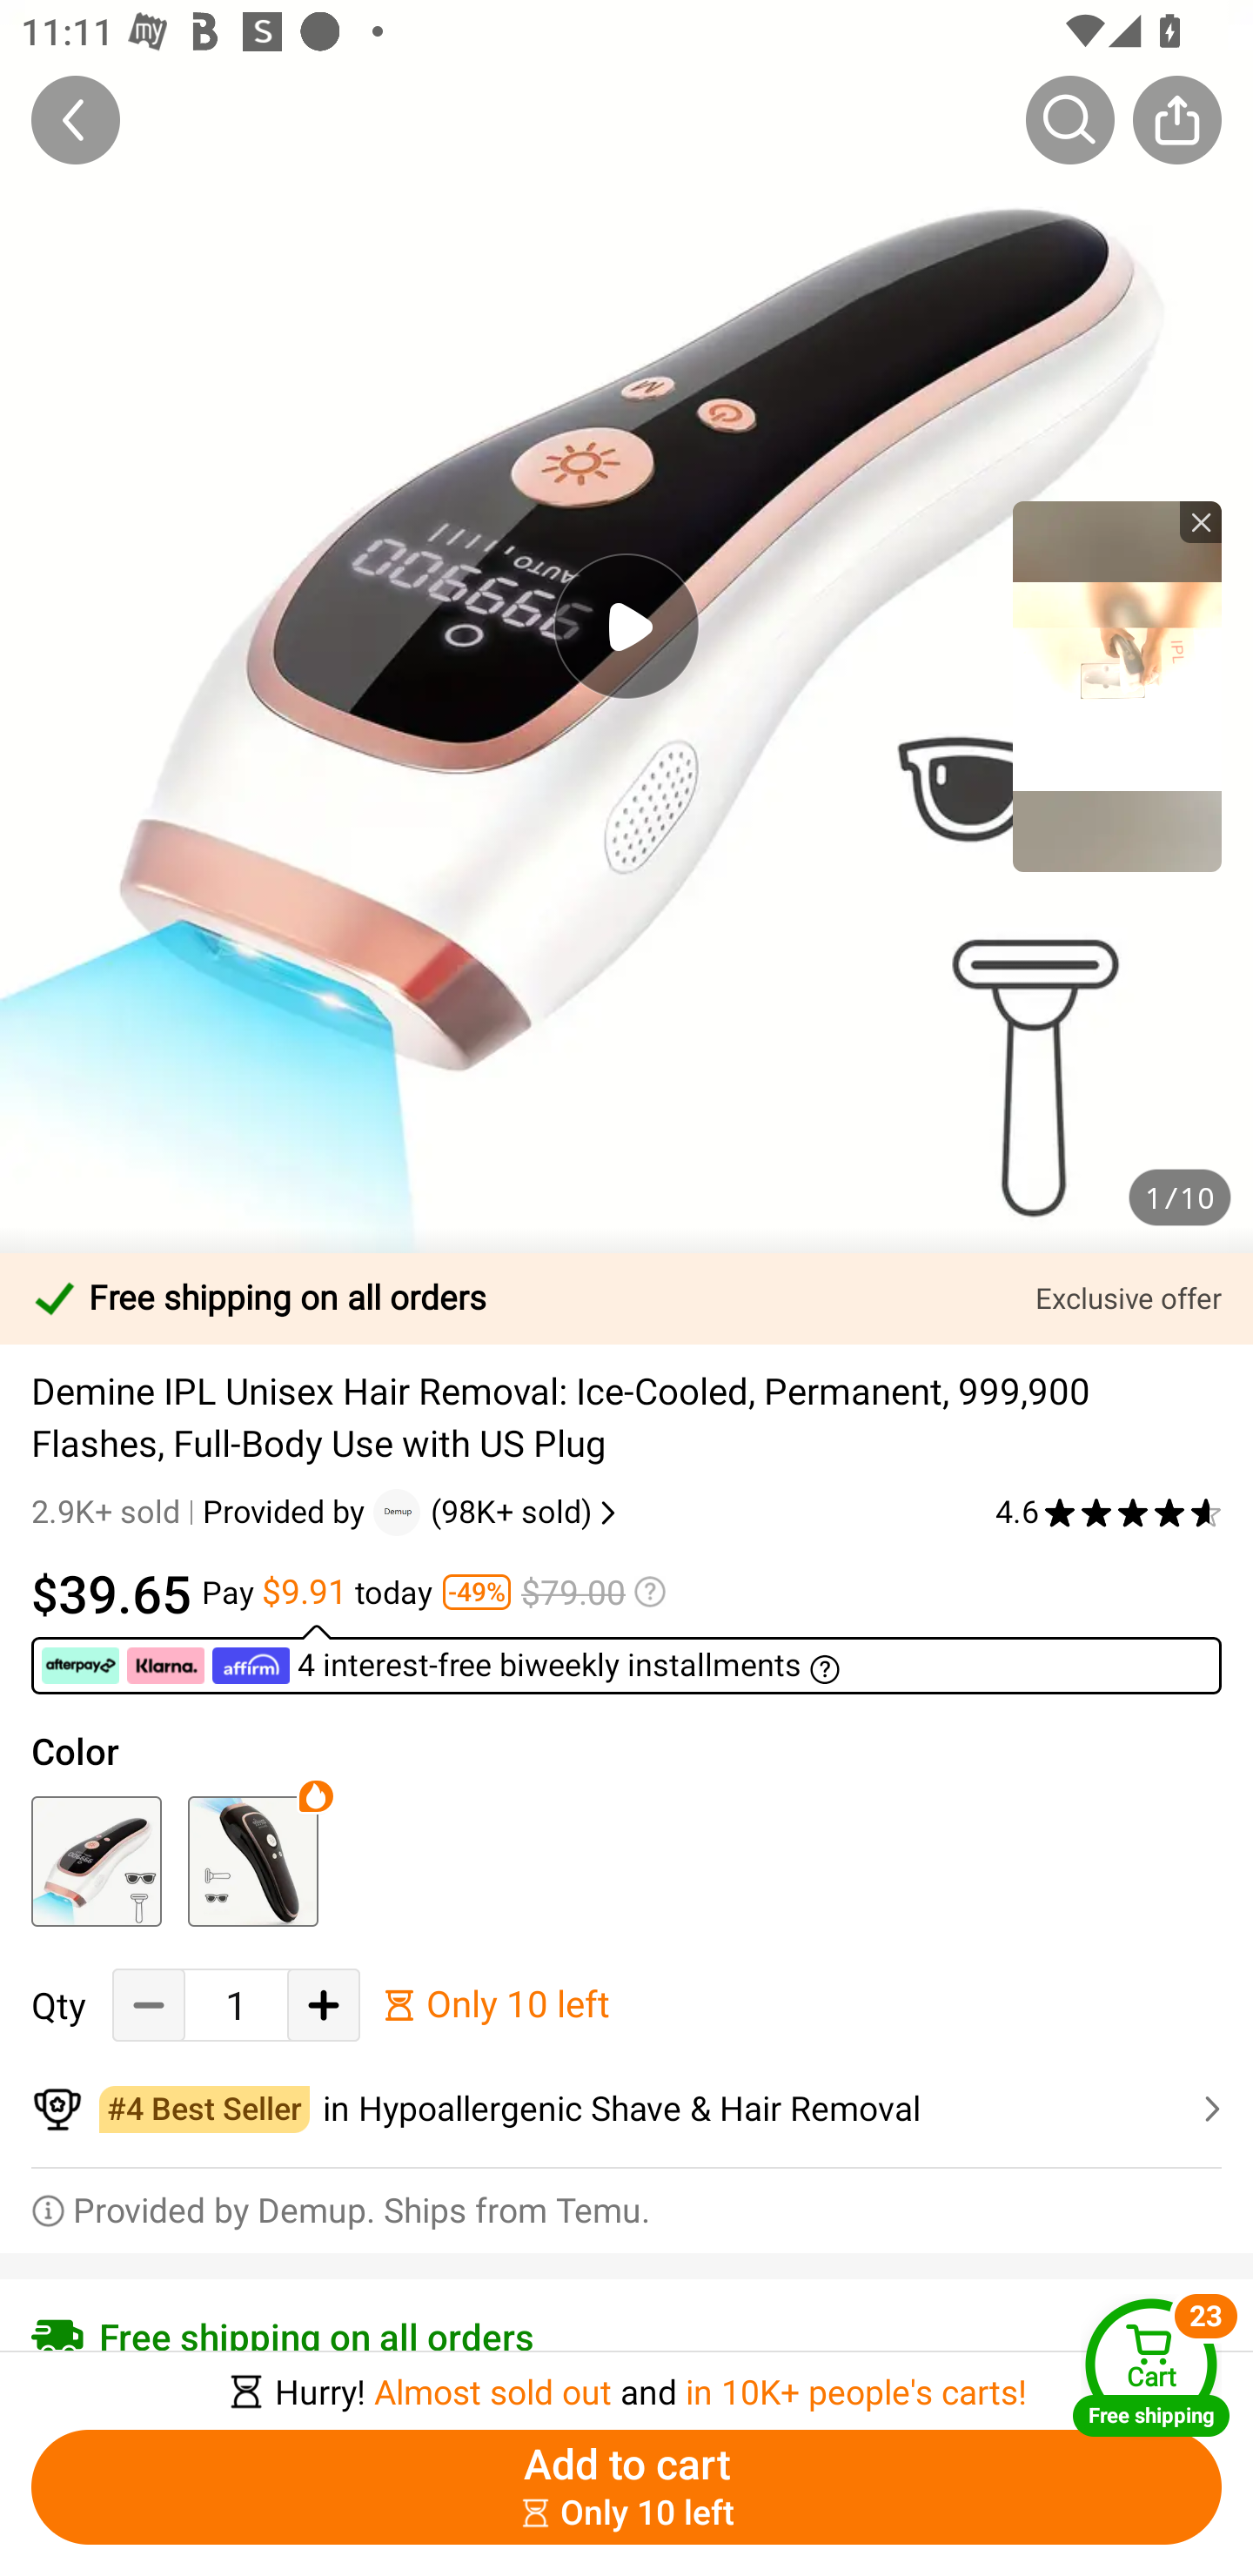 This screenshot has width=1253, height=2576. What do you see at coordinates (626, 2487) in the screenshot?
I see `Add to cart ￼￼Only 10 left` at bounding box center [626, 2487].